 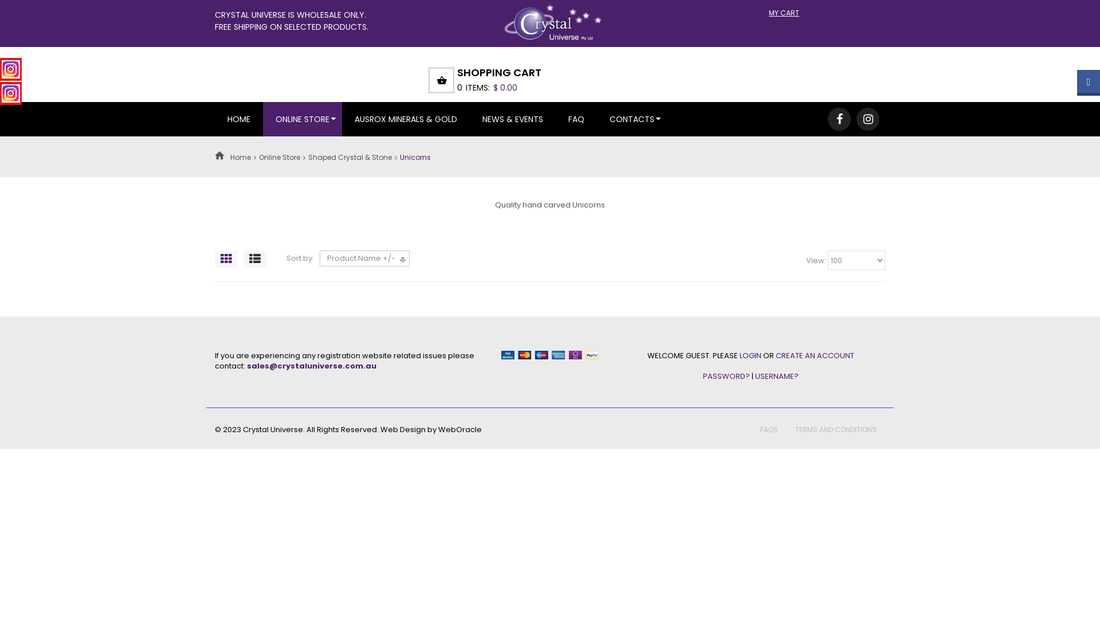 What do you see at coordinates (750, 355) in the screenshot?
I see `LOGIN` at bounding box center [750, 355].